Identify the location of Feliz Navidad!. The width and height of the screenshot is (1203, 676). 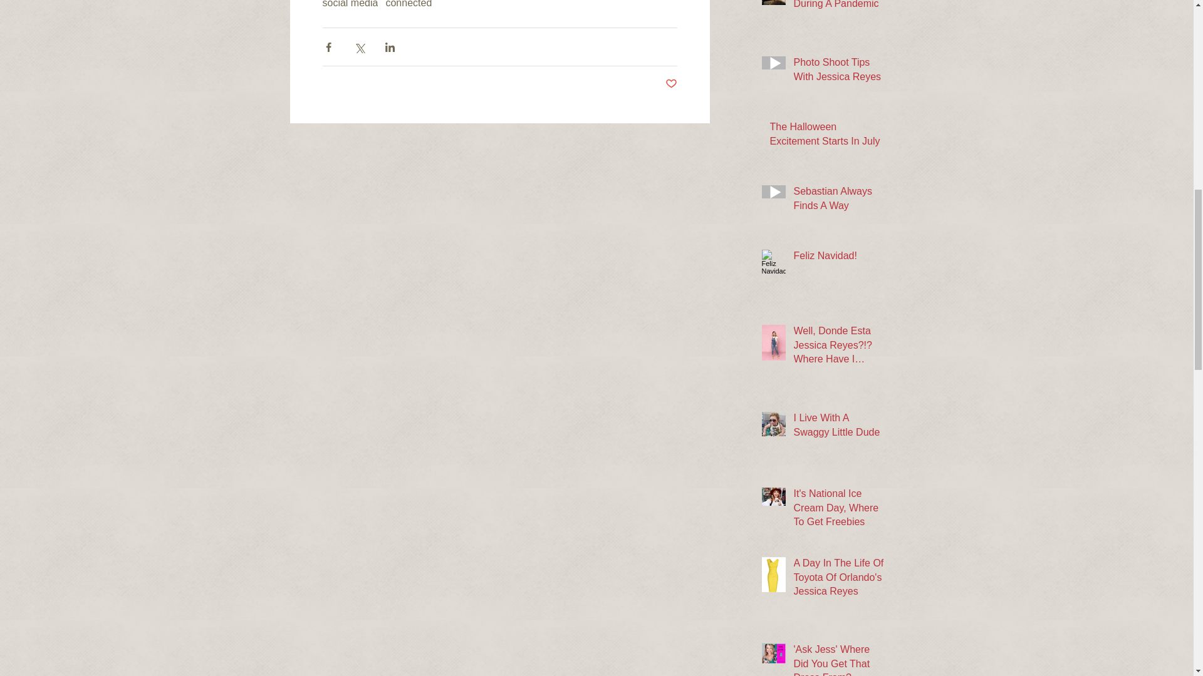
(838, 258).